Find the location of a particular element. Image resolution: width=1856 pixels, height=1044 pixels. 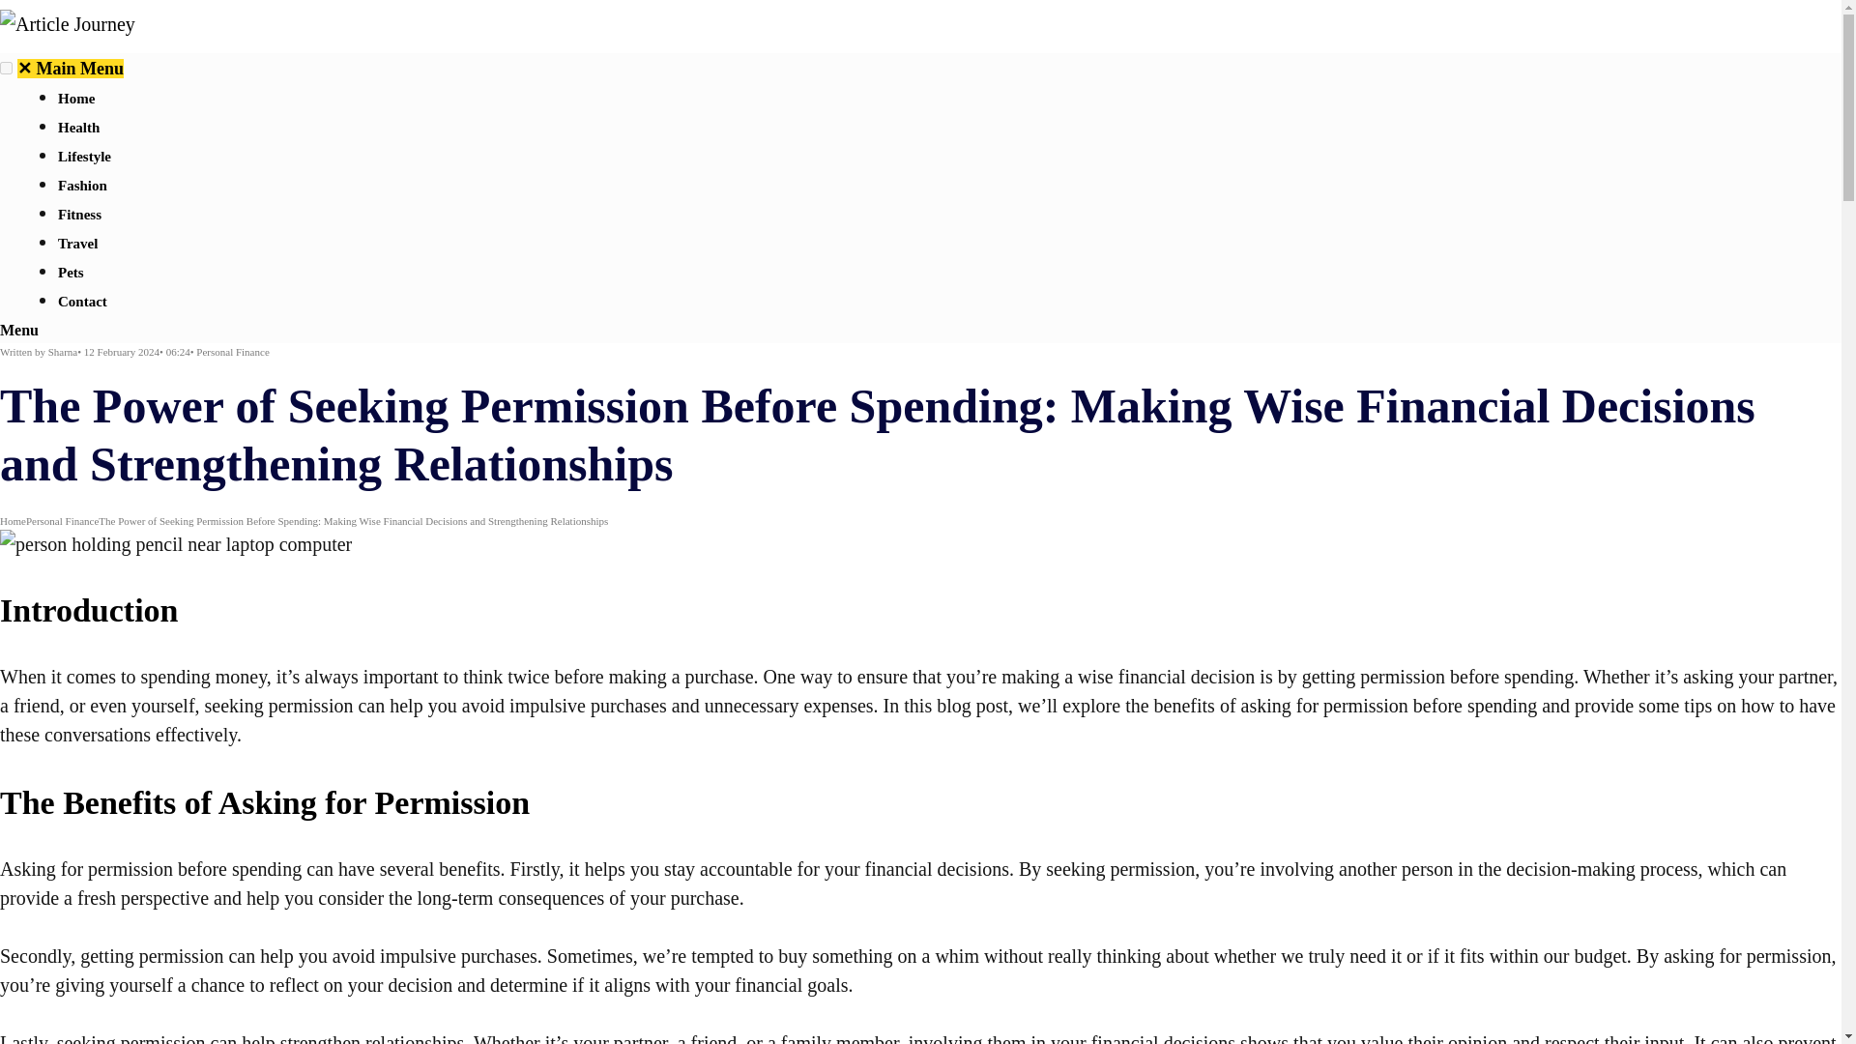

Personal Finance is located at coordinates (62, 520).